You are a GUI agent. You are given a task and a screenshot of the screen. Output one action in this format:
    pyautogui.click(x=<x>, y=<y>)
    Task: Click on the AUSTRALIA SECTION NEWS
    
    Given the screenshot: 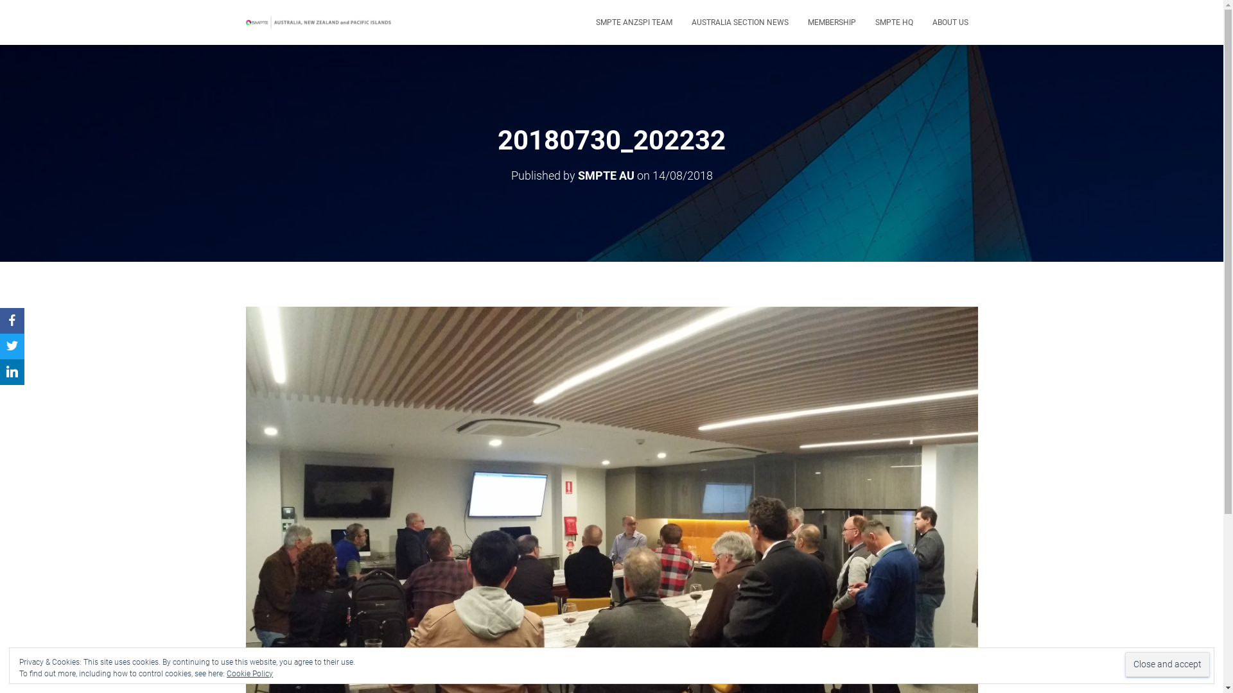 What is the action you would take?
    pyautogui.click(x=740, y=22)
    